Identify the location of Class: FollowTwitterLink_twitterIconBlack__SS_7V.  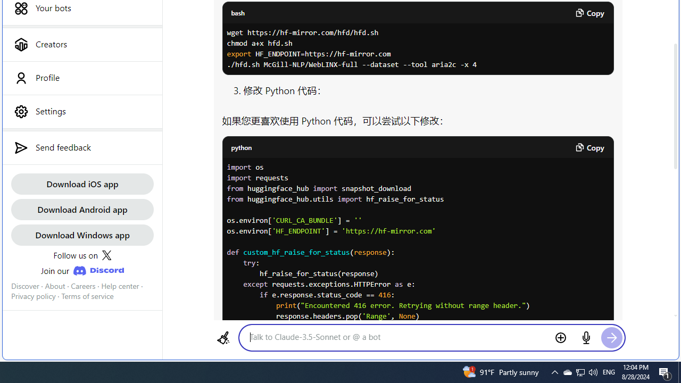
(106, 255).